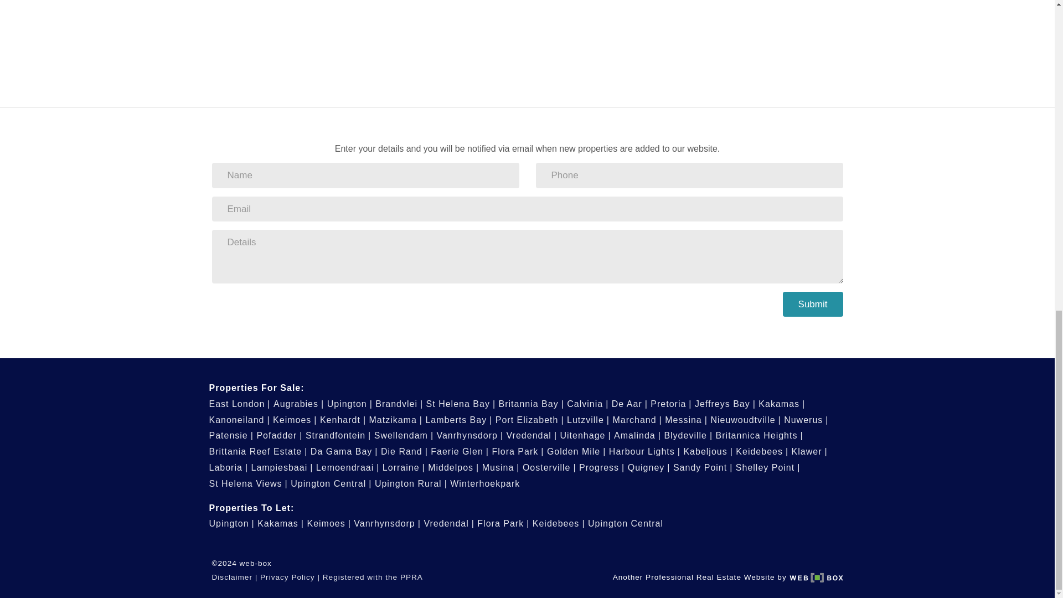 This screenshot has width=1063, height=598. Describe the element at coordinates (725, 404) in the screenshot. I see `Properties for sale in Jeffreys Bay` at that location.